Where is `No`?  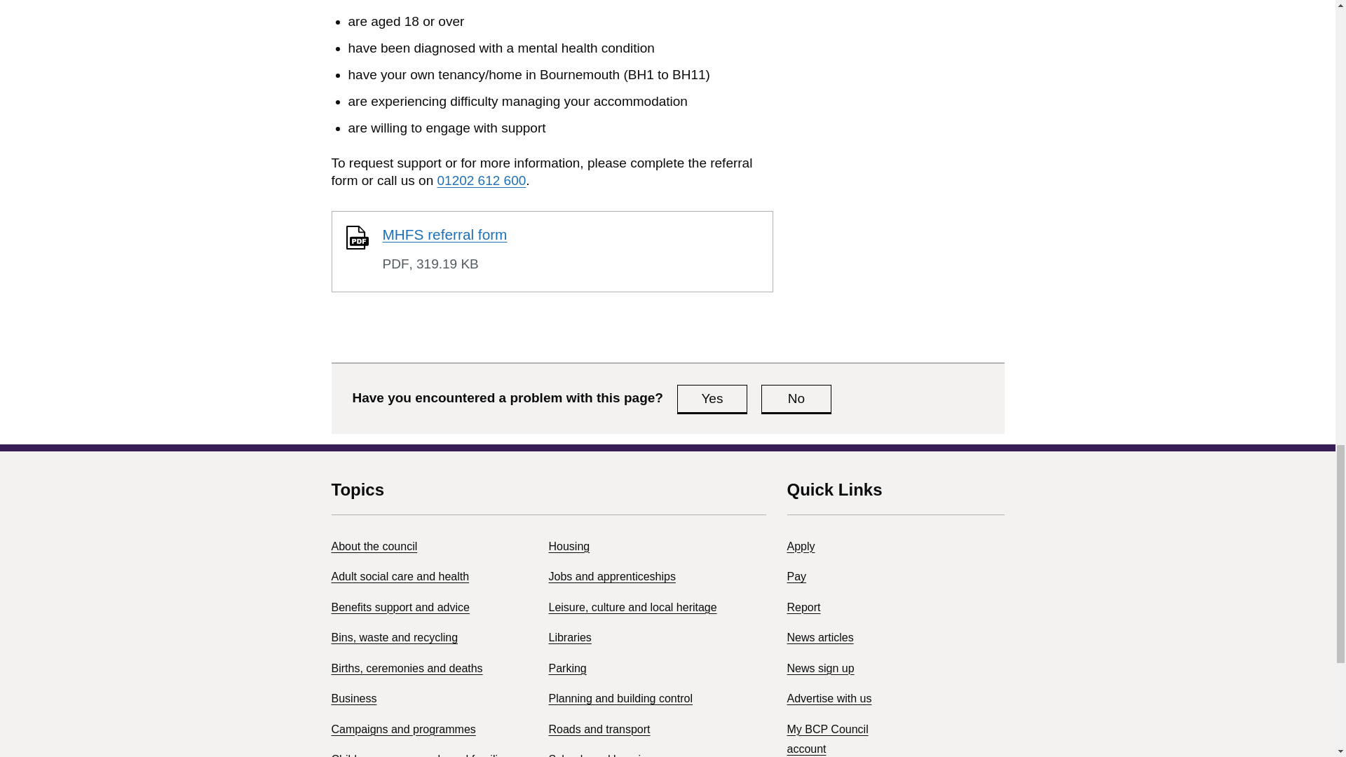
No is located at coordinates (796, 398).